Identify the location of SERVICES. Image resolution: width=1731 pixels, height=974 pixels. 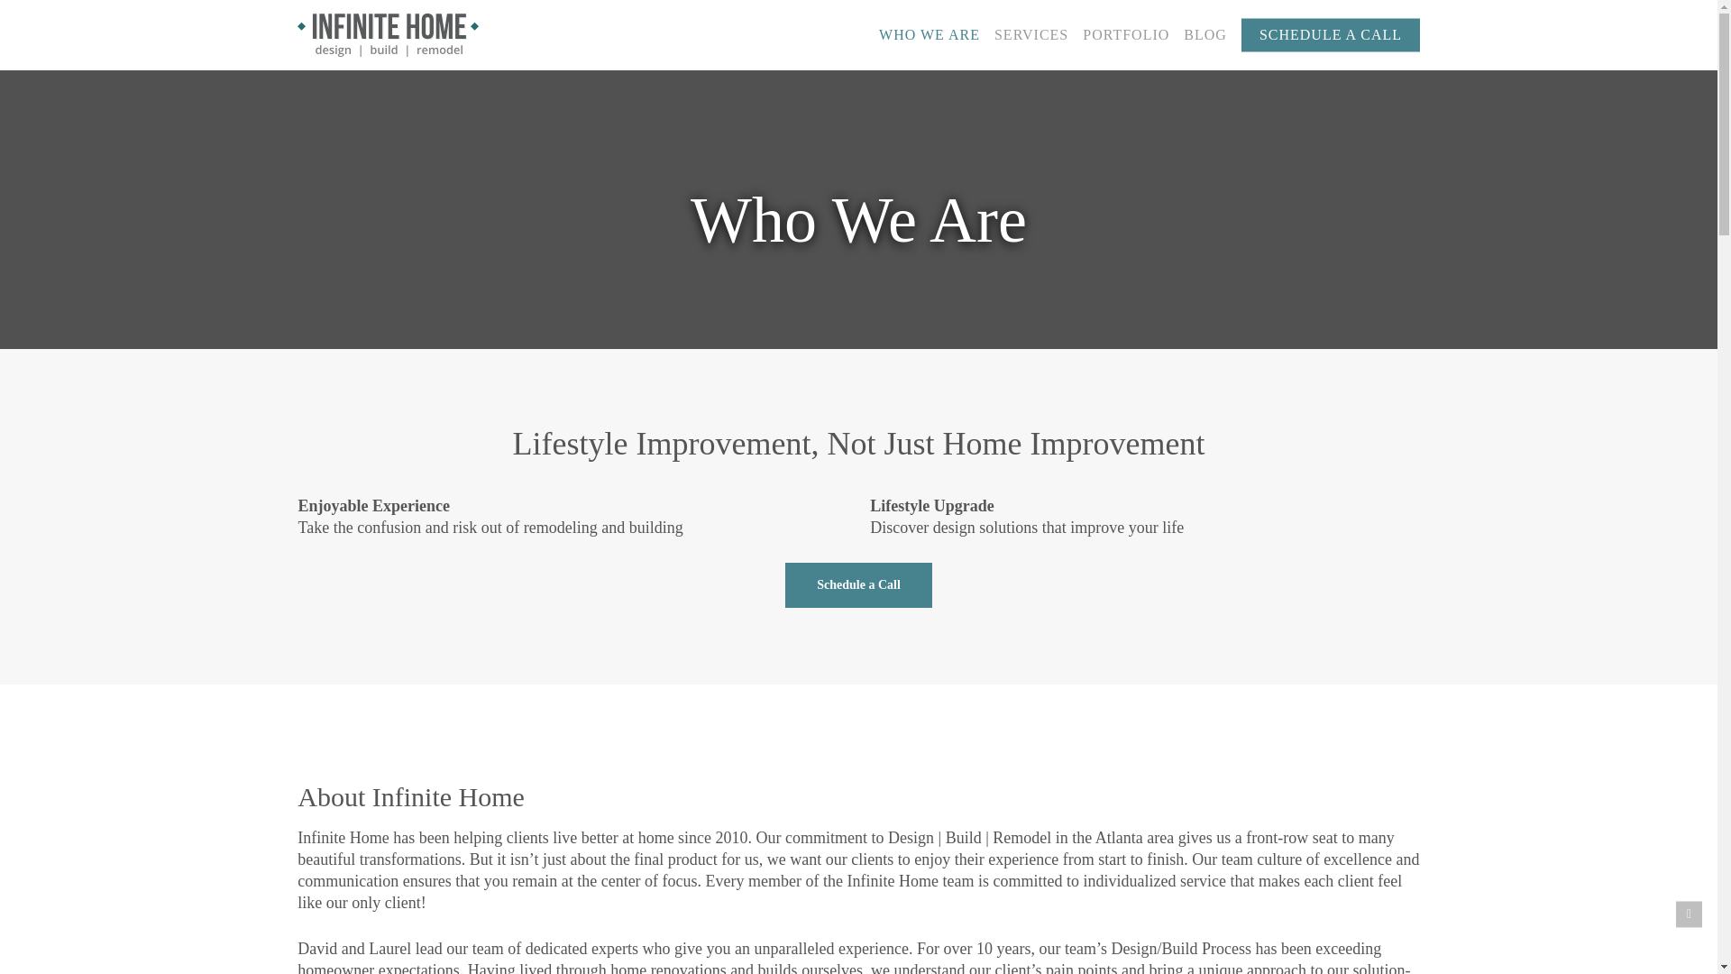
(1030, 34).